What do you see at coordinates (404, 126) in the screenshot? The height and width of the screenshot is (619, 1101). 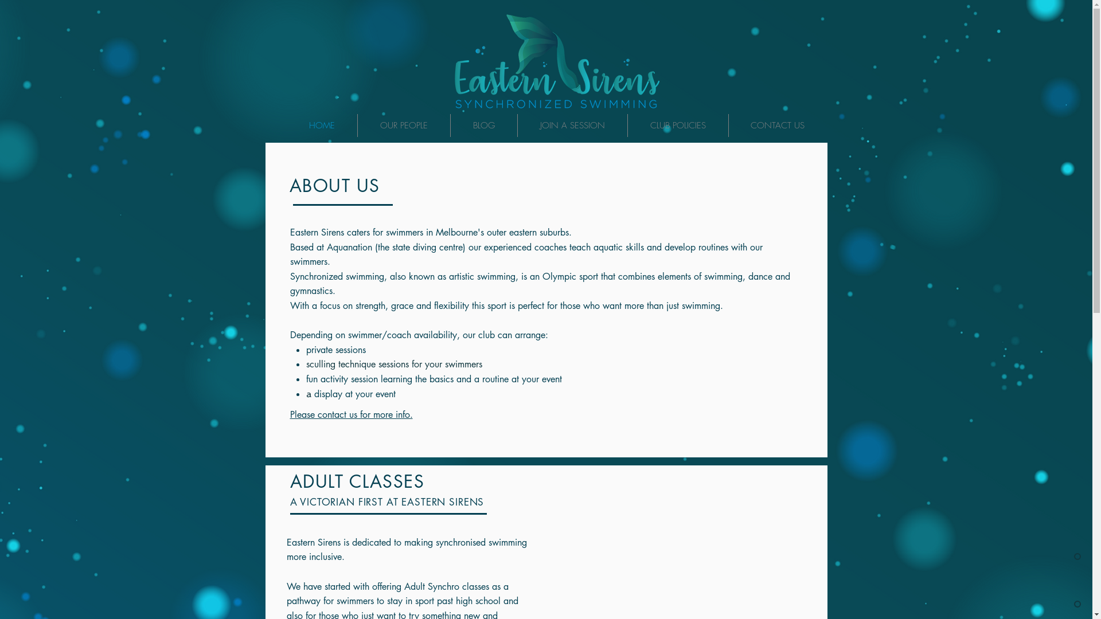 I see `OUR PEOPLE` at bounding box center [404, 126].